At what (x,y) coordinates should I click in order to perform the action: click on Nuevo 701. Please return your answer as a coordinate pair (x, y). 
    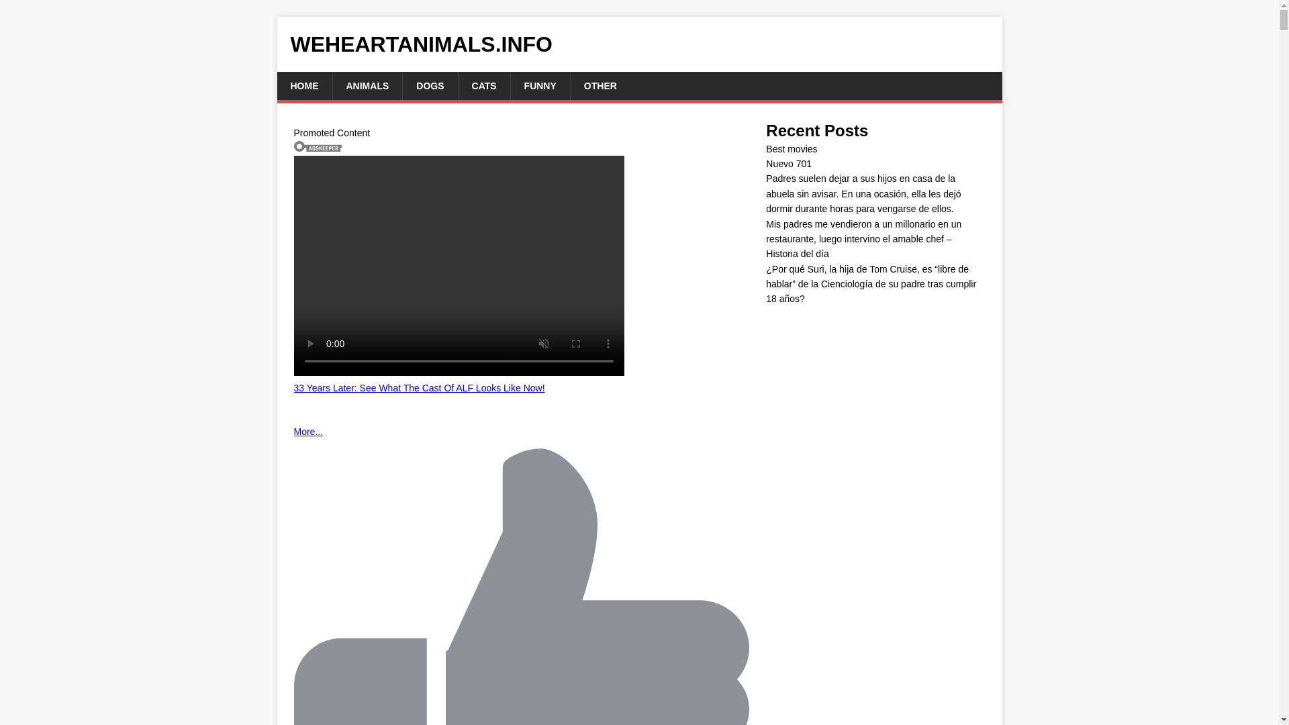
    Looking at the image, I should click on (788, 164).